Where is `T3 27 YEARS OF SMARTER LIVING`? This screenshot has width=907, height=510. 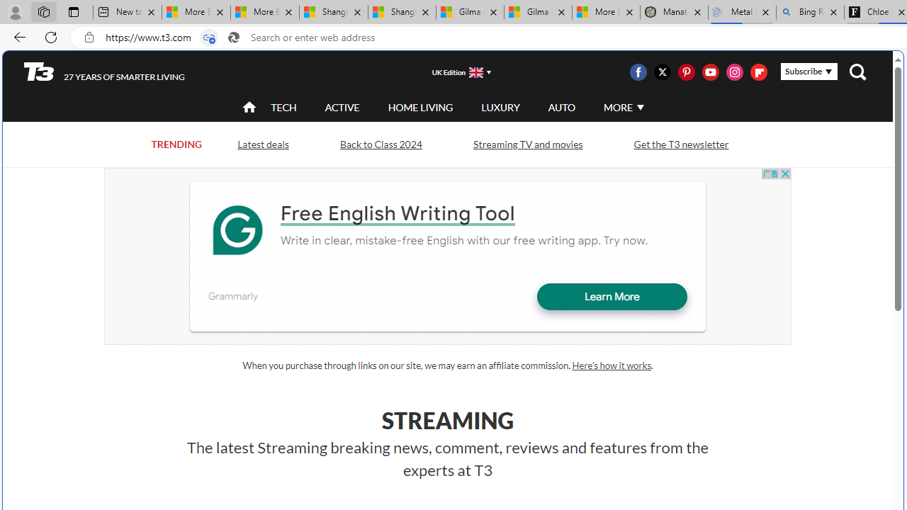 T3 27 YEARS OF SMARTER LIVING is located at coordinates (105, 72).